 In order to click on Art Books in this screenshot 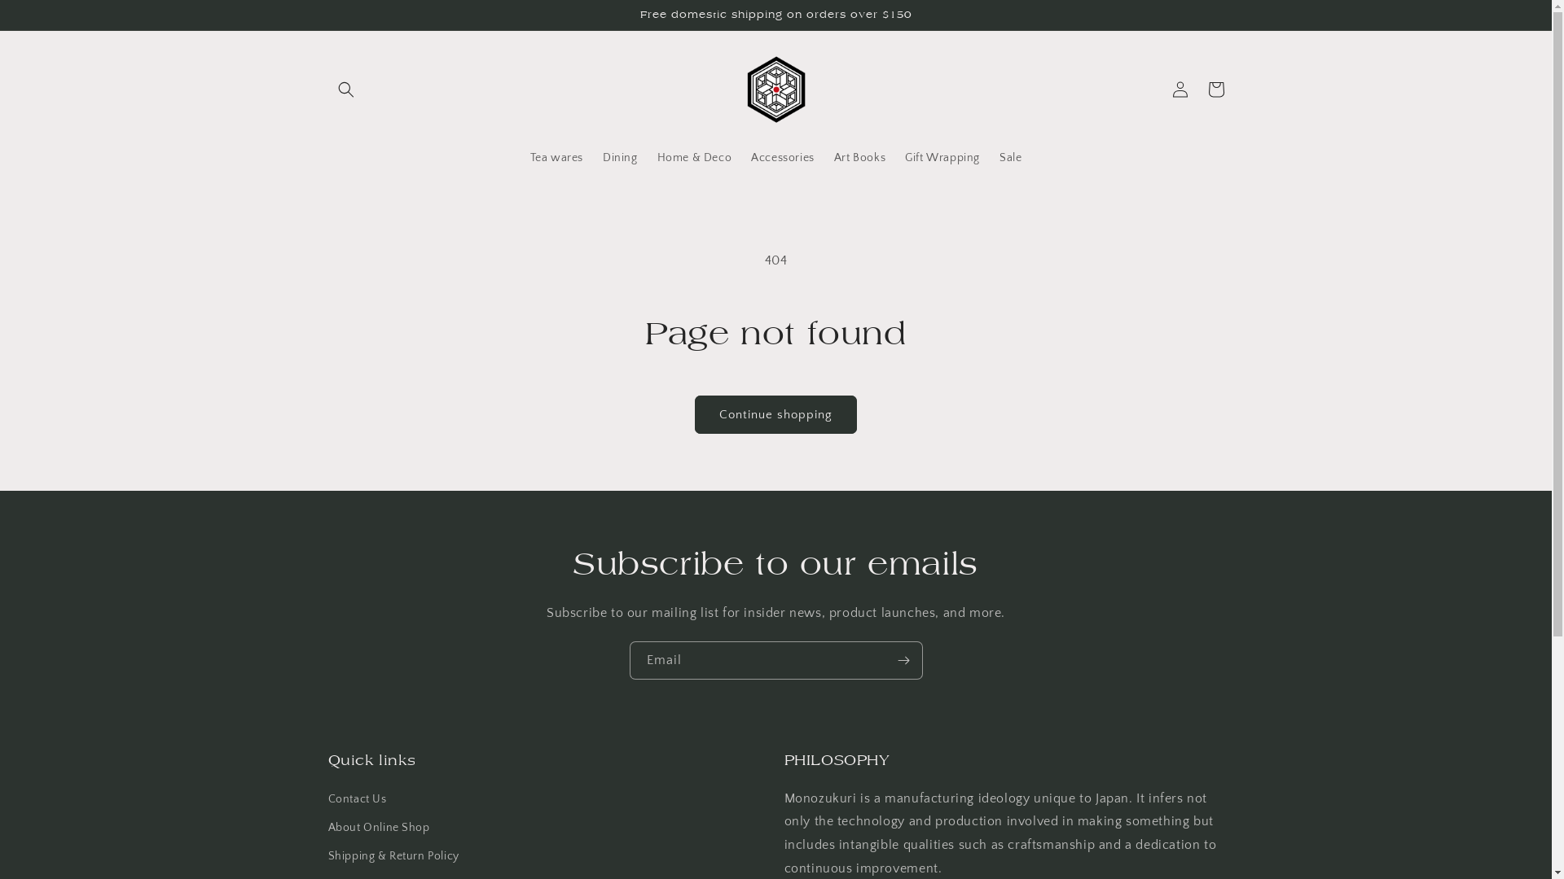, I will do `click(860, 158)`.